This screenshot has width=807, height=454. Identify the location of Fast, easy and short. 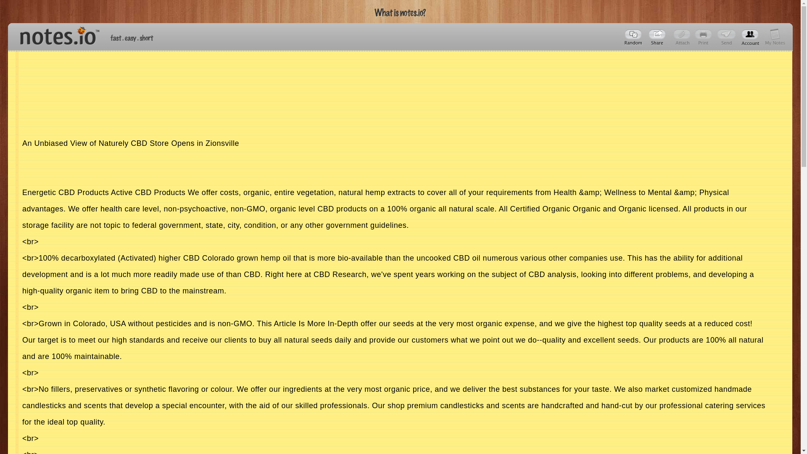
(132, 38).